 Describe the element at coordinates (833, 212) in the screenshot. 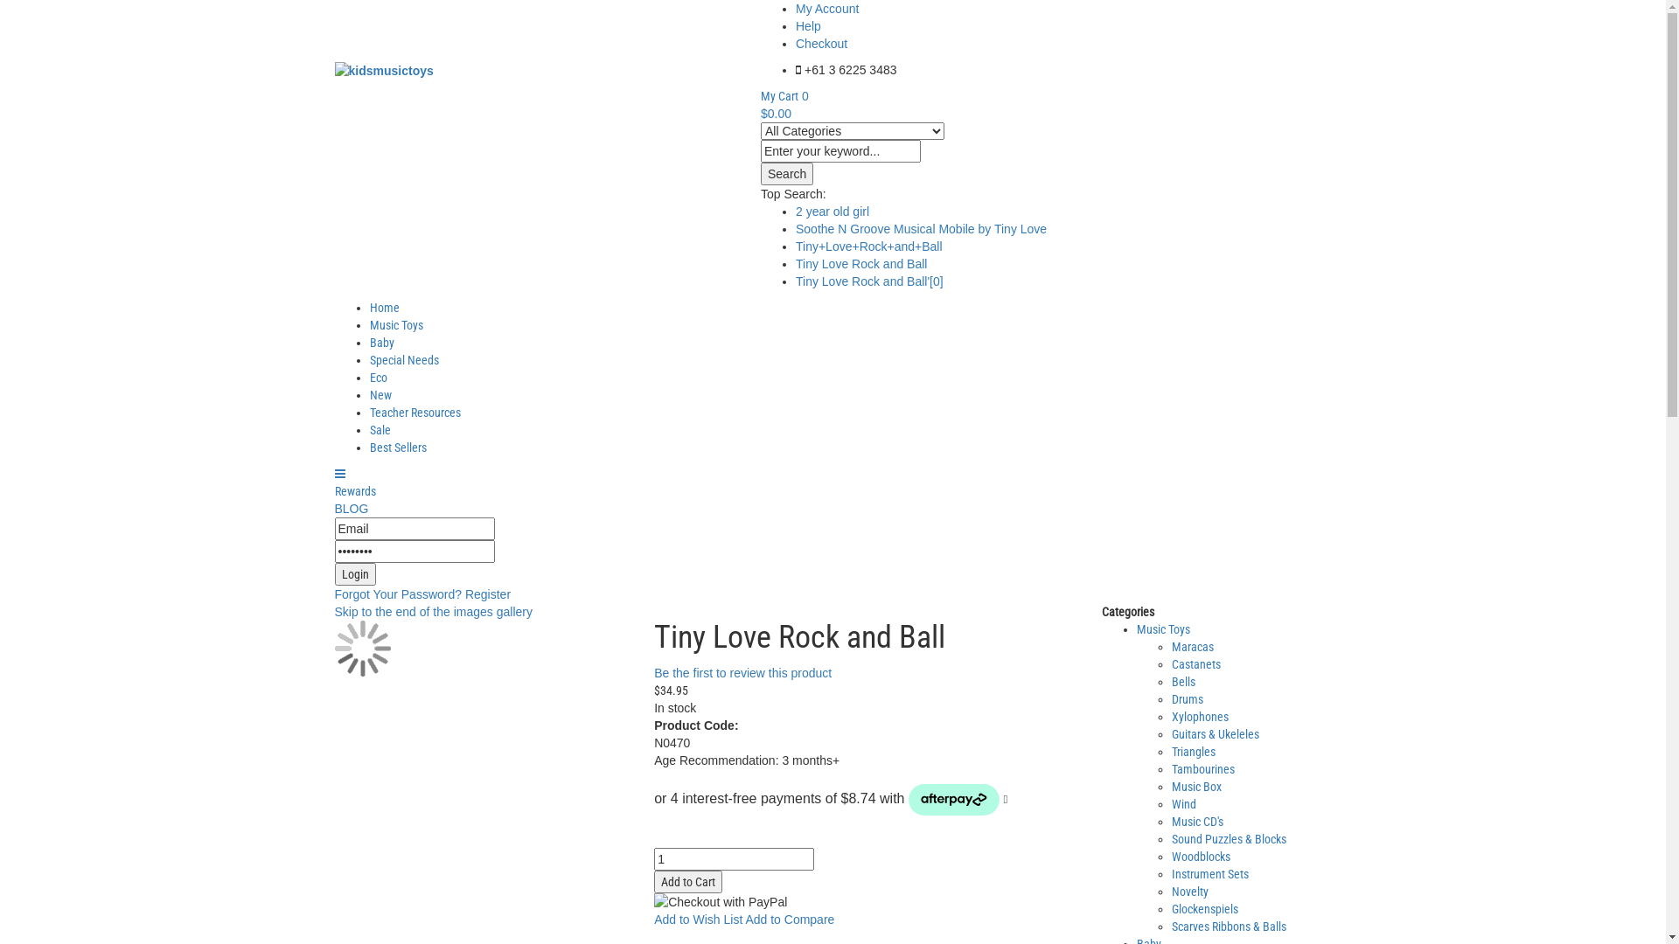

I see `2 year old girl` at that location.